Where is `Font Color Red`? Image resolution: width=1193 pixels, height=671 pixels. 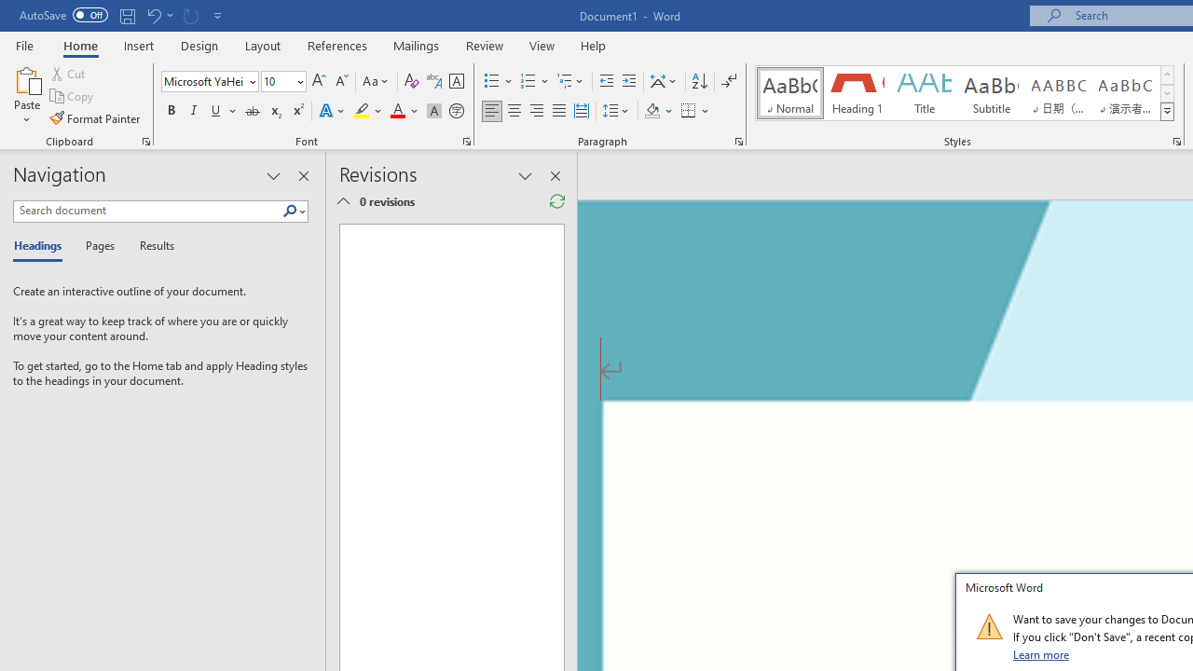
Font Color Red is located at coordinates (397, 112).